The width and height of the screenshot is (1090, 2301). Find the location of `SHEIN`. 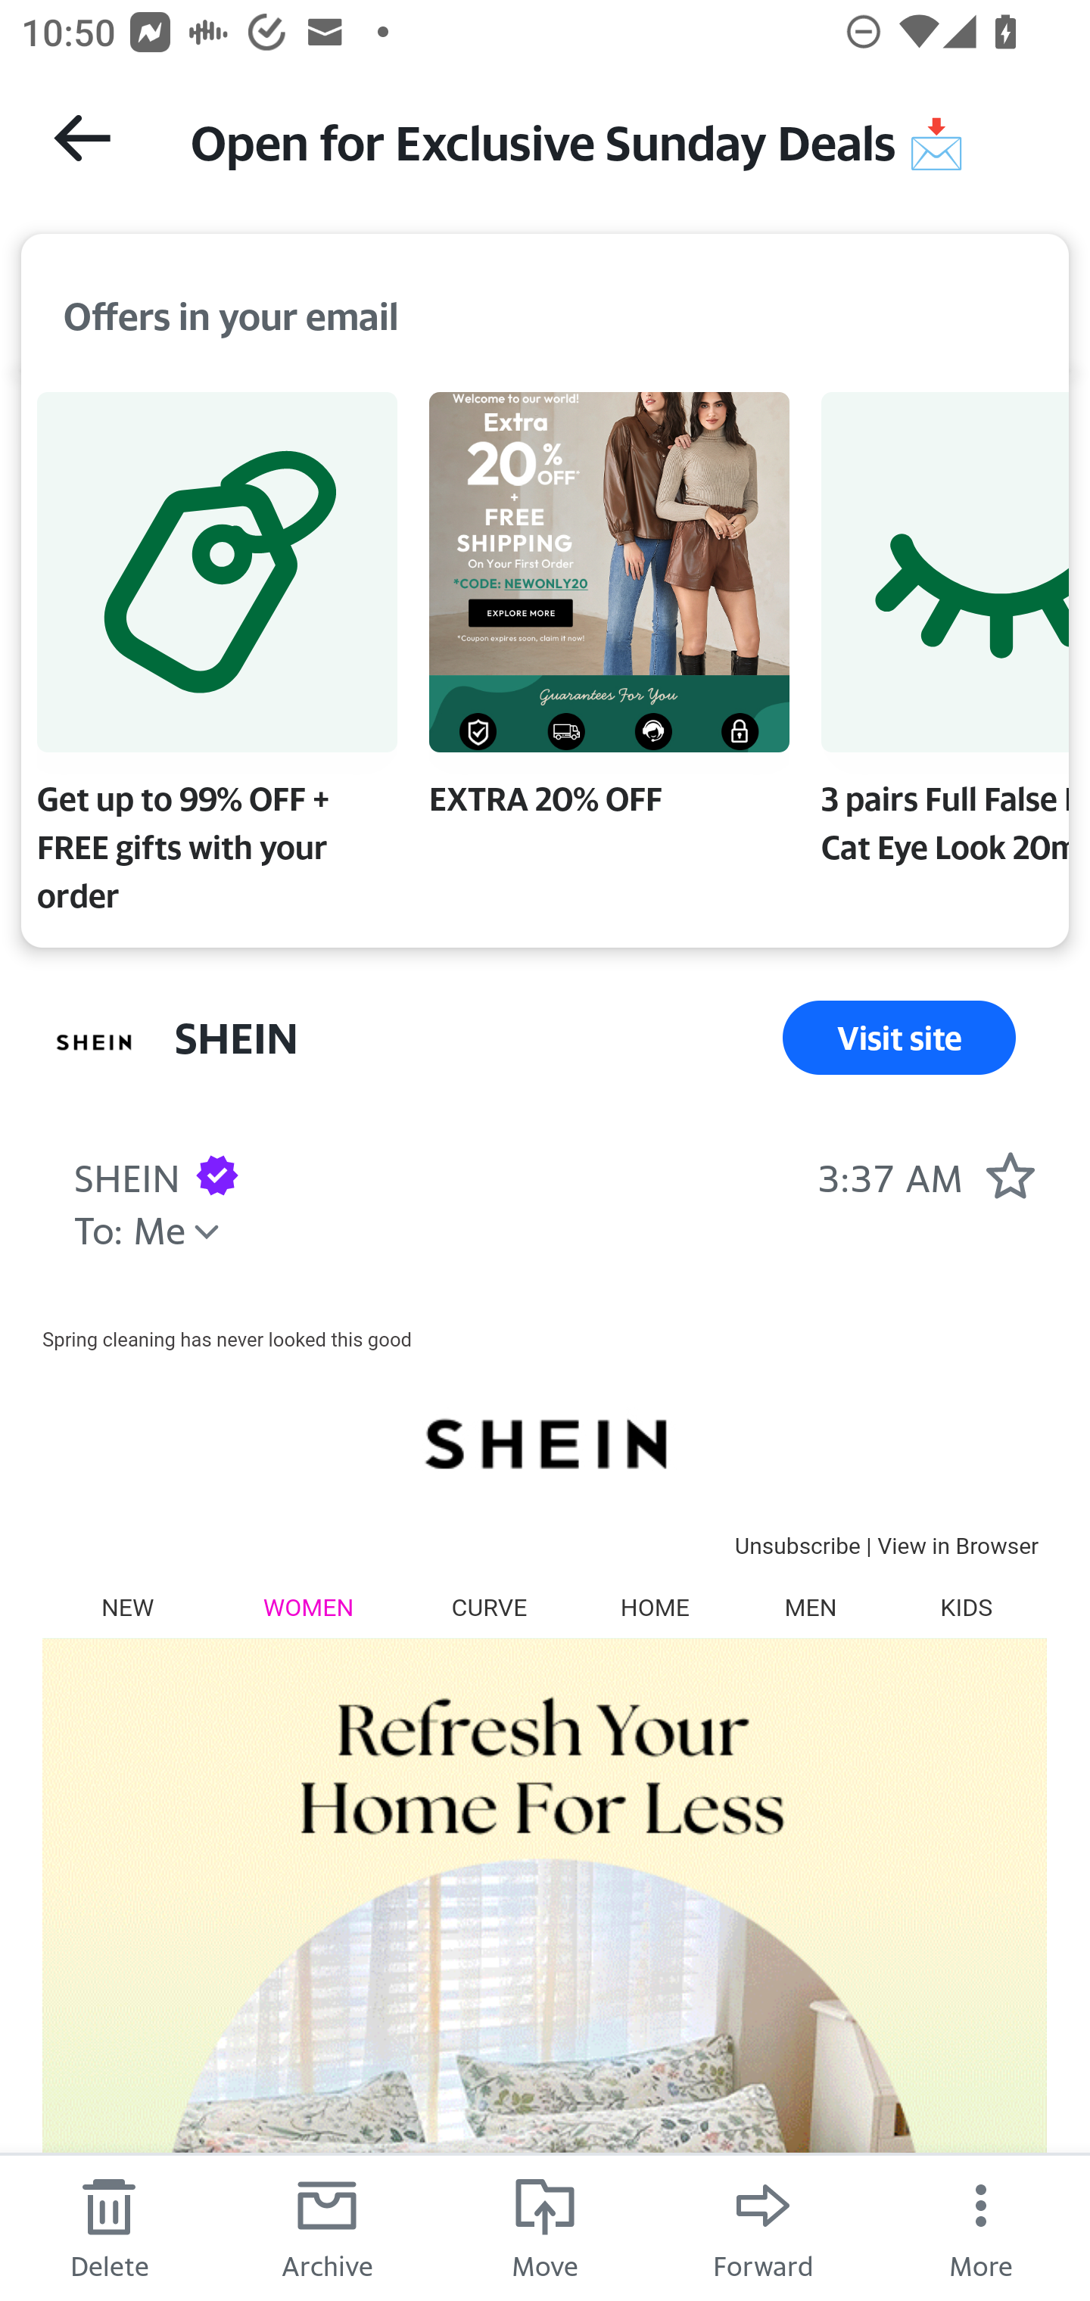

SHEIN is located at coordinates (544, 1443).